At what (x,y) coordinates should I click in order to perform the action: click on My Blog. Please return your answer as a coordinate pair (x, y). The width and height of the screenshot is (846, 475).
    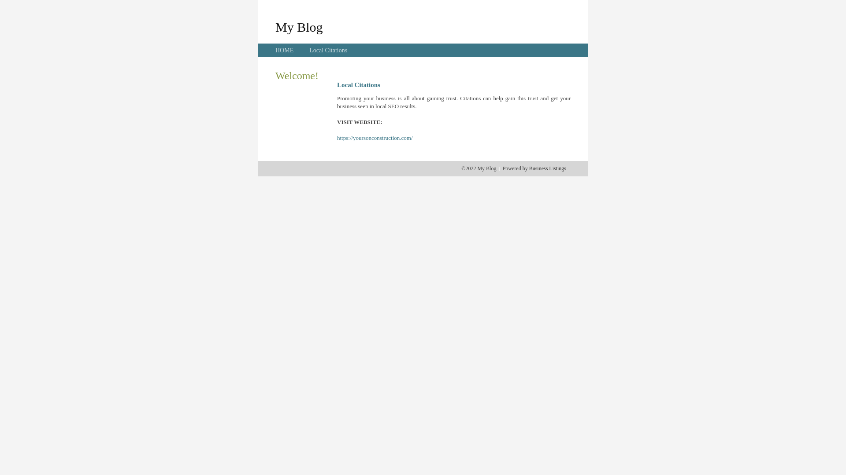
    Looking at the image, I should click on (299, 27).